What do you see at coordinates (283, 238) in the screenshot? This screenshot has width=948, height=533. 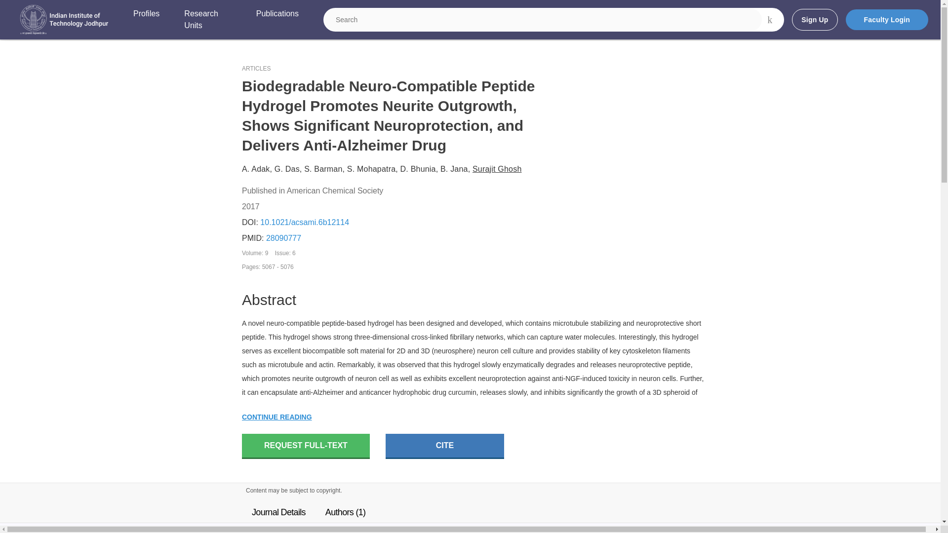 I see `28090777` at bounding box center [283, 238].